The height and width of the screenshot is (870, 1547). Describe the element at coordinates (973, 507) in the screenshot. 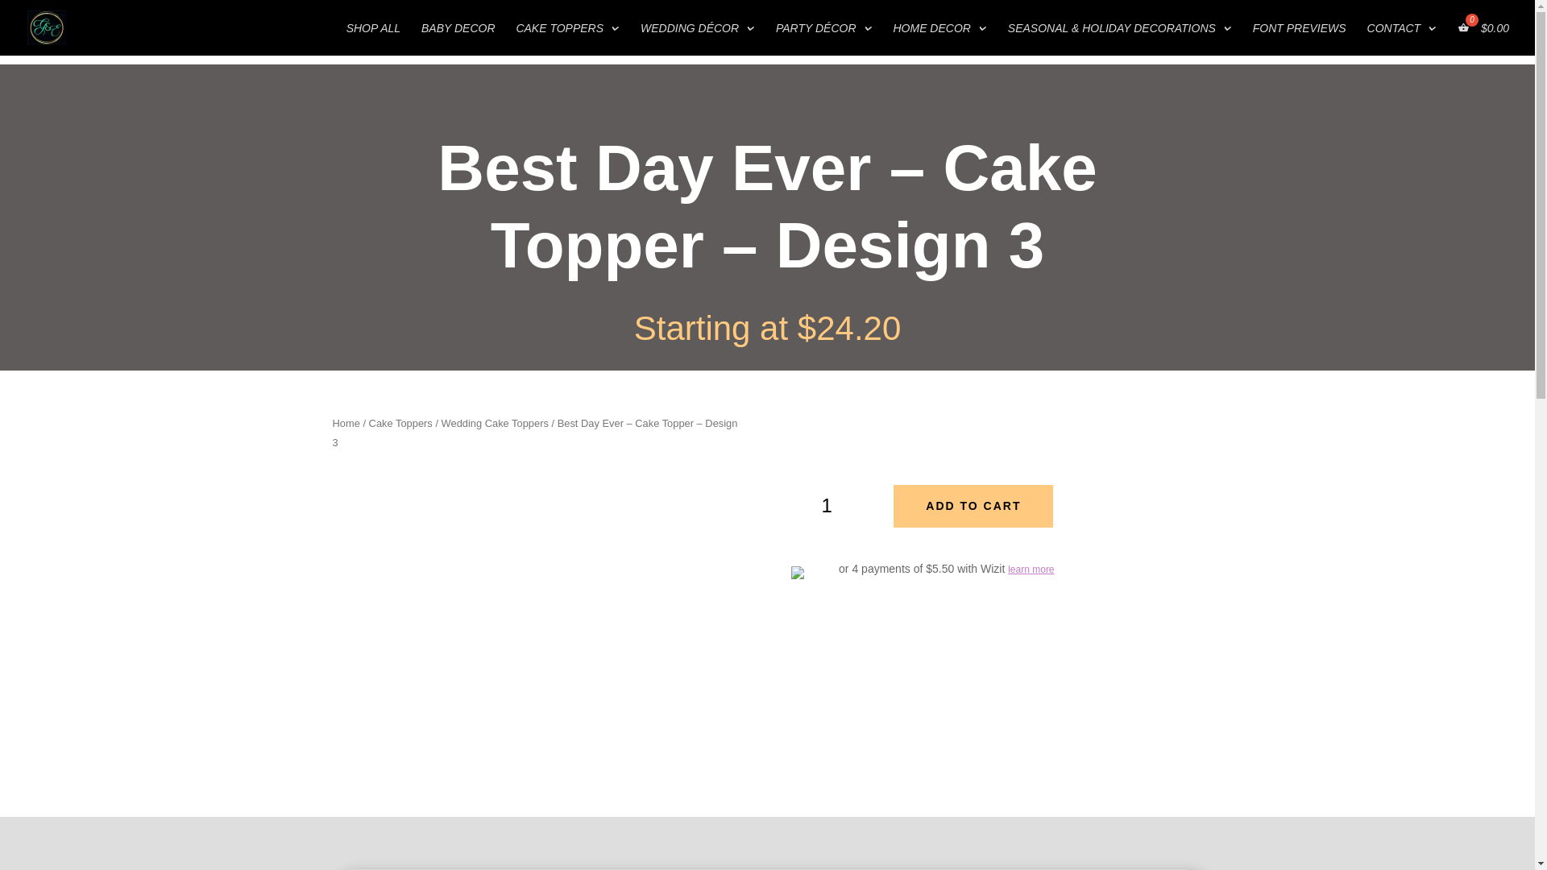

I see `ADD TO CART` at that location.